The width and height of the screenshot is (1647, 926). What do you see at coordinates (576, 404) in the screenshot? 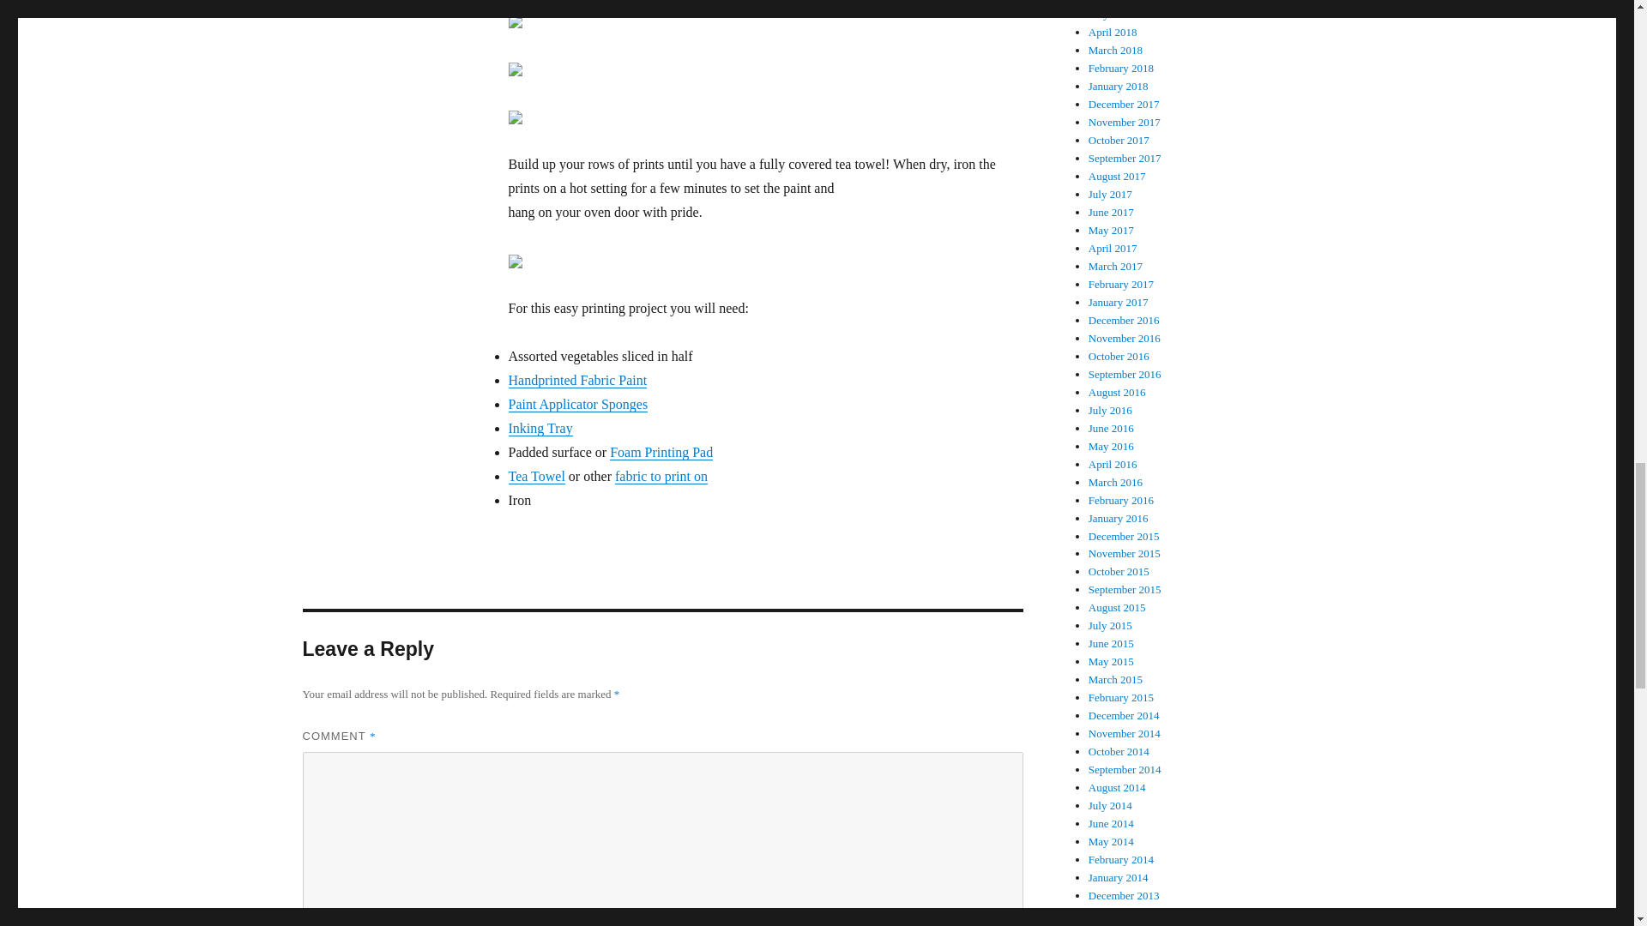
I see `Paint Applicator Sponges` at bounding box center [576, 404].